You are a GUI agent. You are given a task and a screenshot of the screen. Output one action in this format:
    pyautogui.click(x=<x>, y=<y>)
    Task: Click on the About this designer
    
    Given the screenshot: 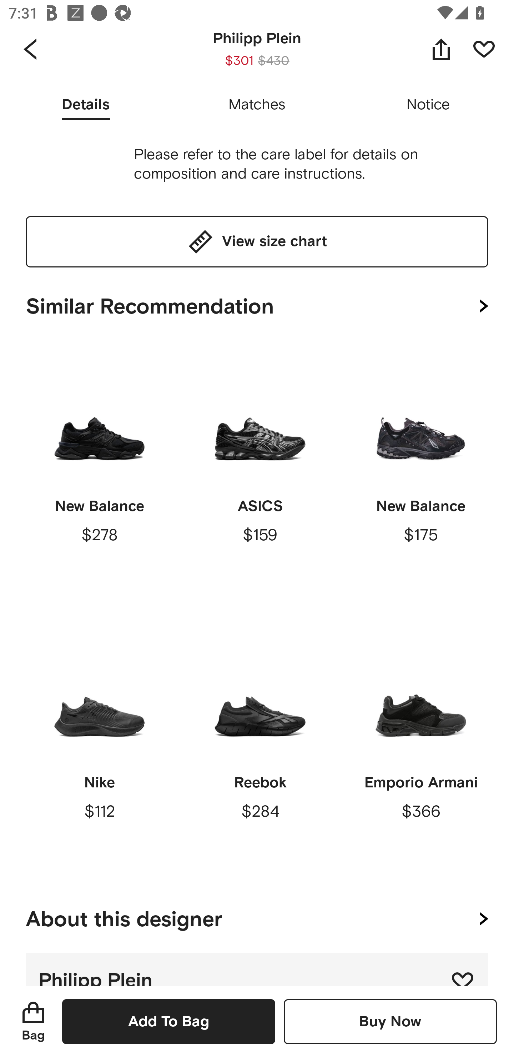 What is the action you would take?
    pyautogui.click(x=257, y=917)
    